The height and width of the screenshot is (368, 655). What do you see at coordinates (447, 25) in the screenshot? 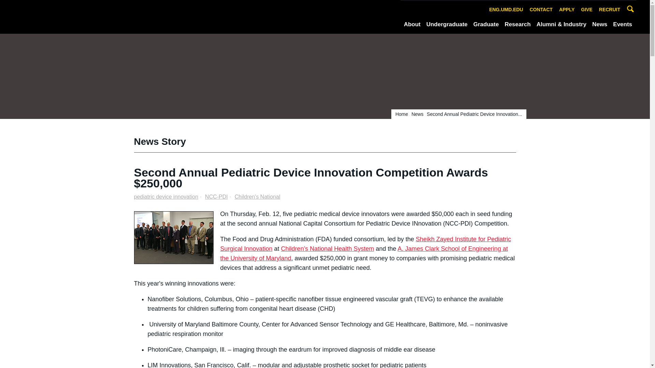
I see `Undergraduate` at bounding box center [447, 25].